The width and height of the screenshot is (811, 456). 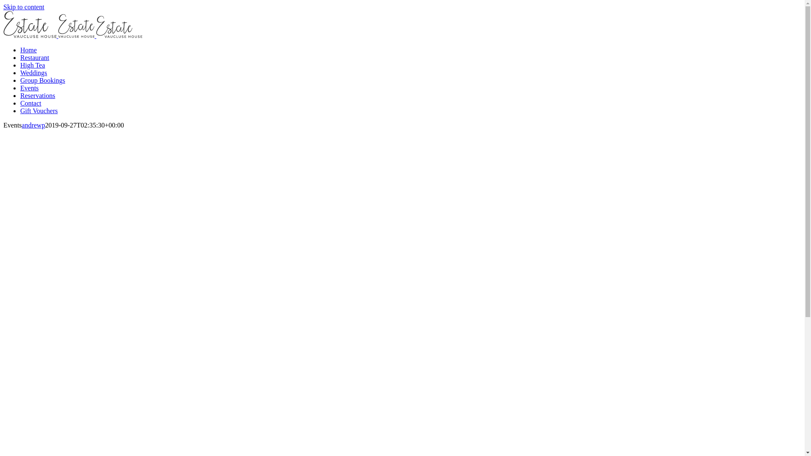 I want to click on Gift Vouchers, so click(x=39, y=111).